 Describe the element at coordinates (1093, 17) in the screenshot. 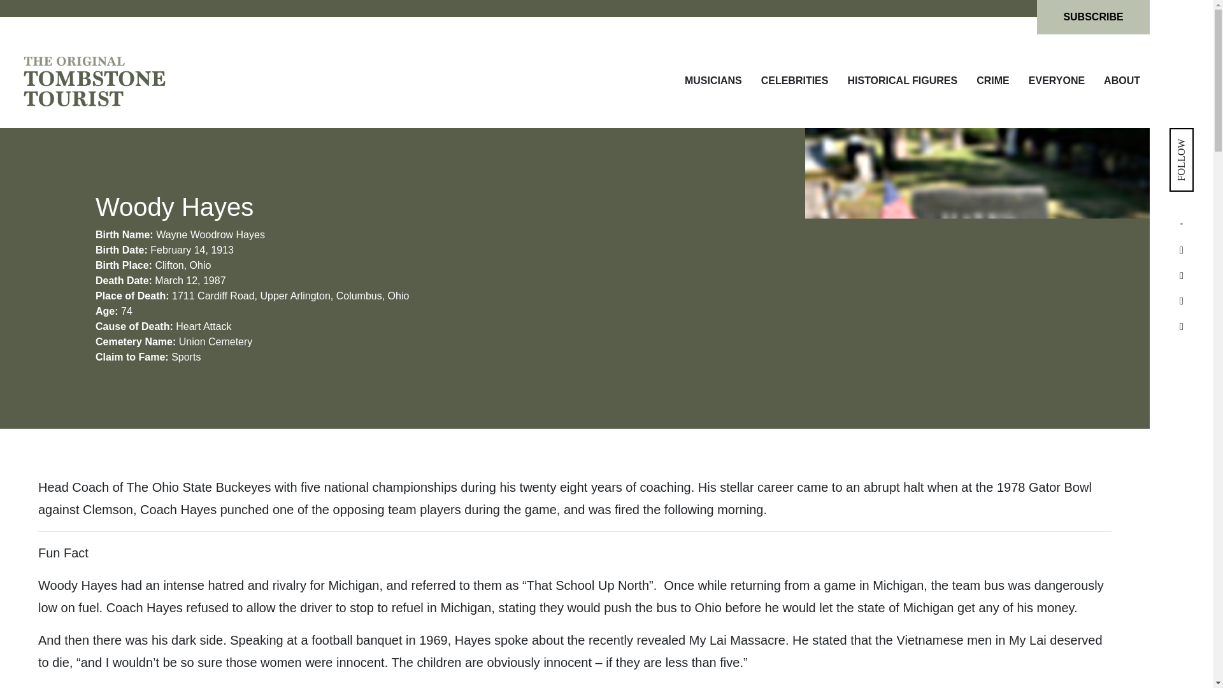

I see `SUBSCRIBE` at that location.